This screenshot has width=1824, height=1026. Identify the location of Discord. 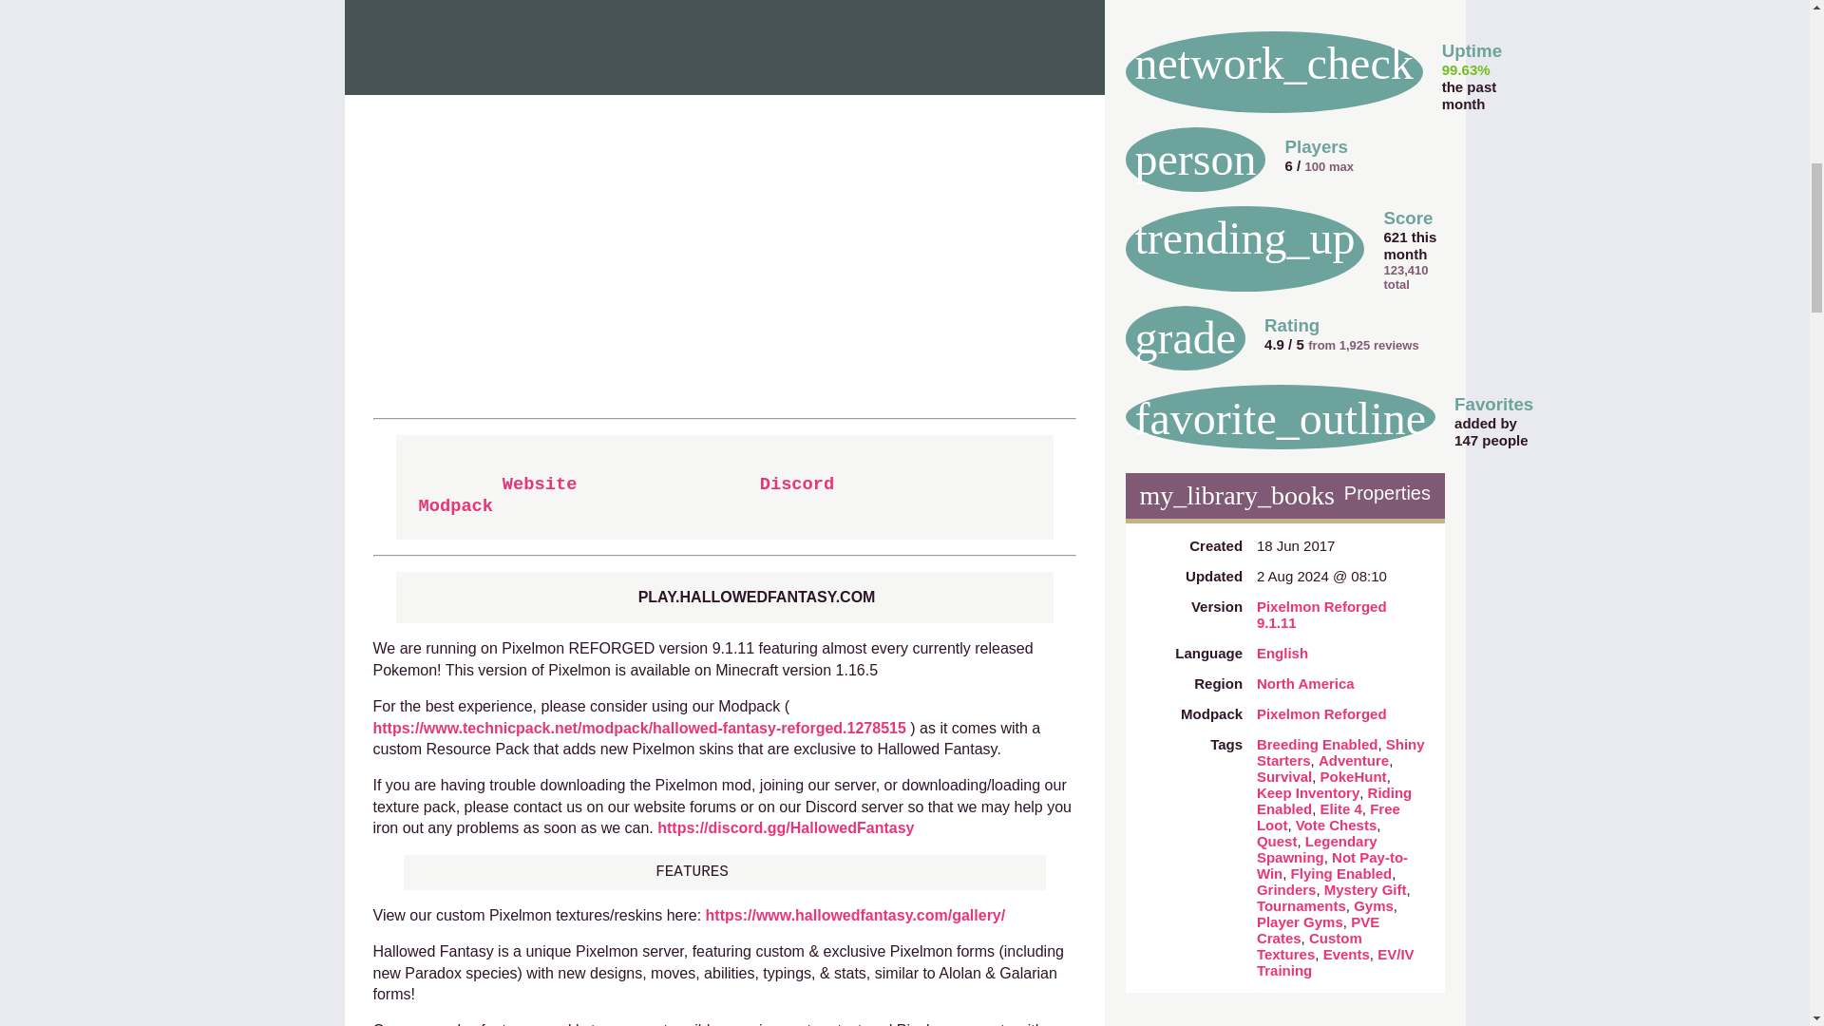
(798, 483).